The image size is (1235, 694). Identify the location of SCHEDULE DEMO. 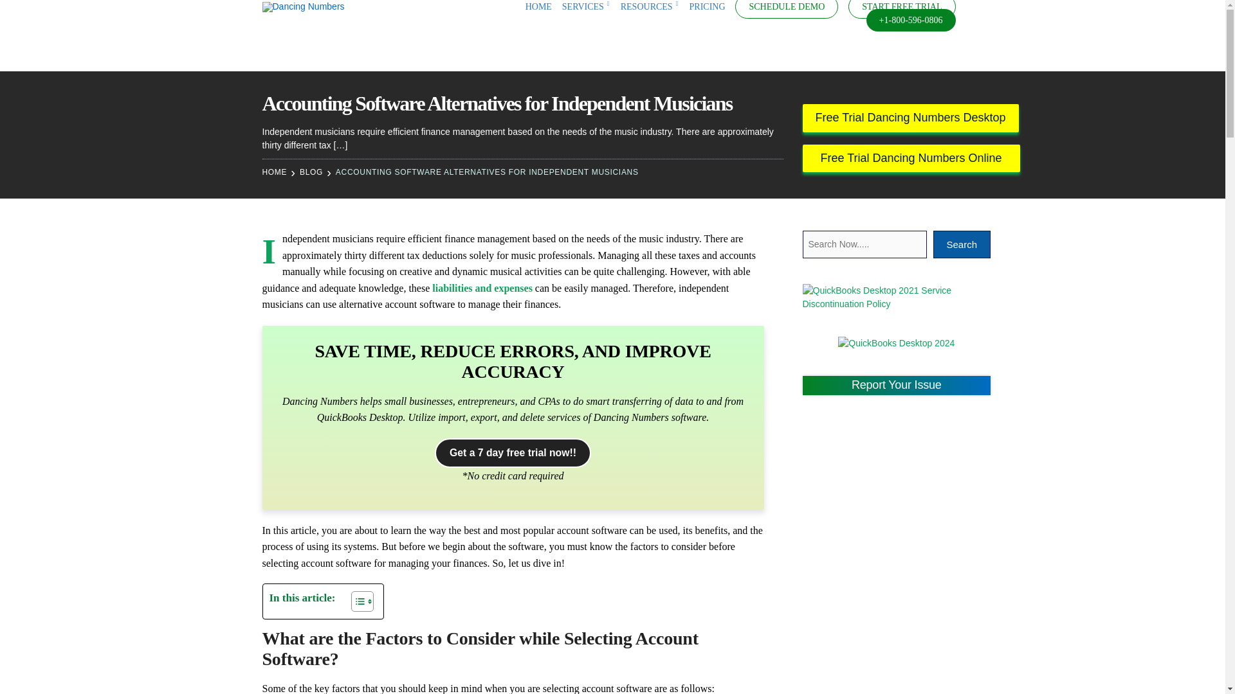
(786, 7).